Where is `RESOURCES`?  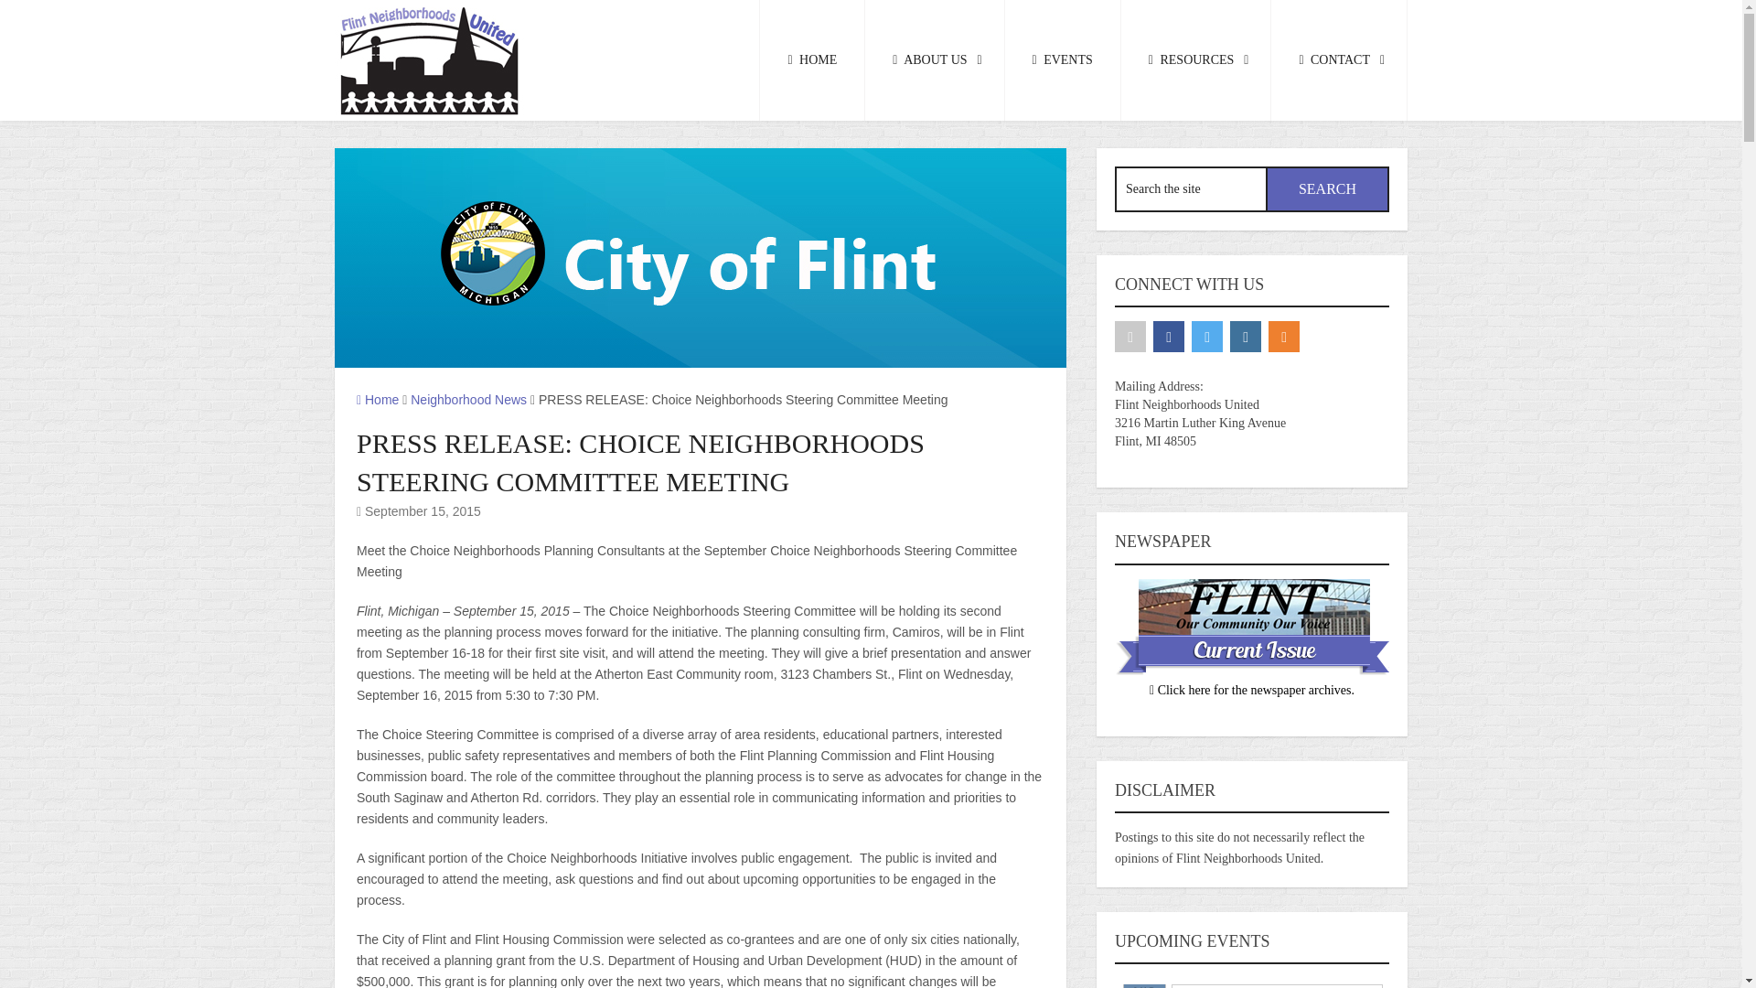 RESOURCES is located at coordinates (1196, 60).